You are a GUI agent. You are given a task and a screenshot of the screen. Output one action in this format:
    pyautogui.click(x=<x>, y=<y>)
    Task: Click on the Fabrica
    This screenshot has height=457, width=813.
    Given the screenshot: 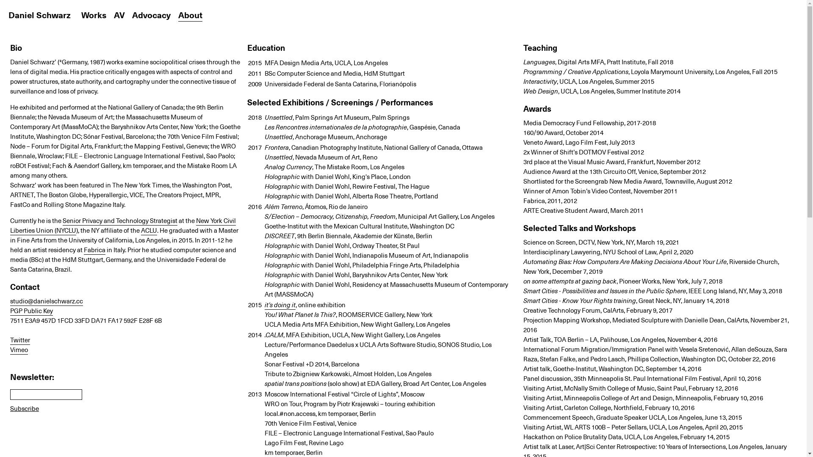 What is the action you would take?
    pyautogui.click(x=95, y=250)
    